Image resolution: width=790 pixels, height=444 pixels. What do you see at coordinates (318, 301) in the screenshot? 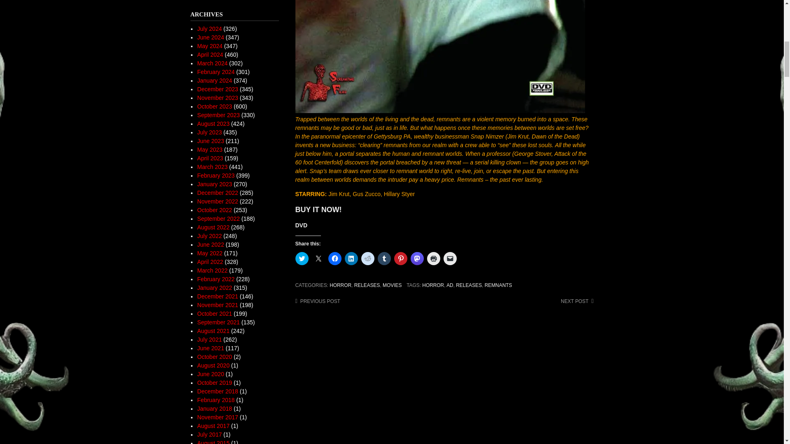
I see `PREVIOUS POST` at bounding box center [318, 301].